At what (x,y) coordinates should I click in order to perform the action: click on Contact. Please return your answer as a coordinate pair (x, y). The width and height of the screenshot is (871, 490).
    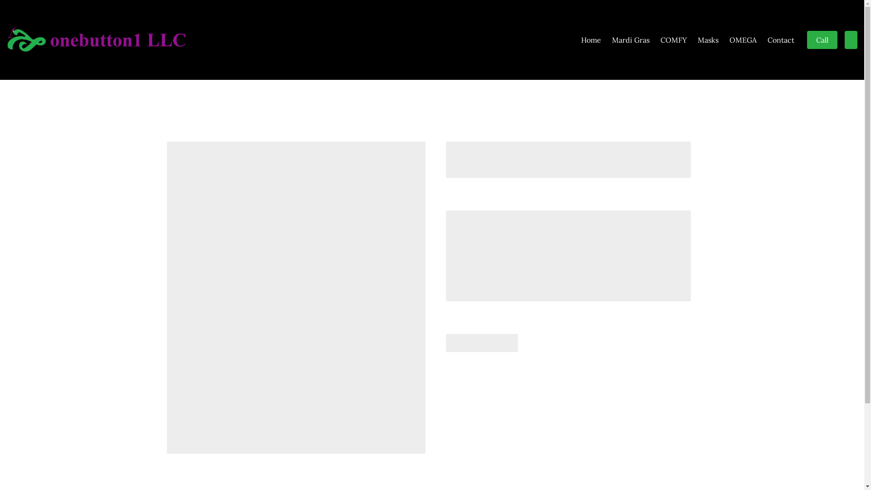
    Looking at the image, I should click on (781, 40).